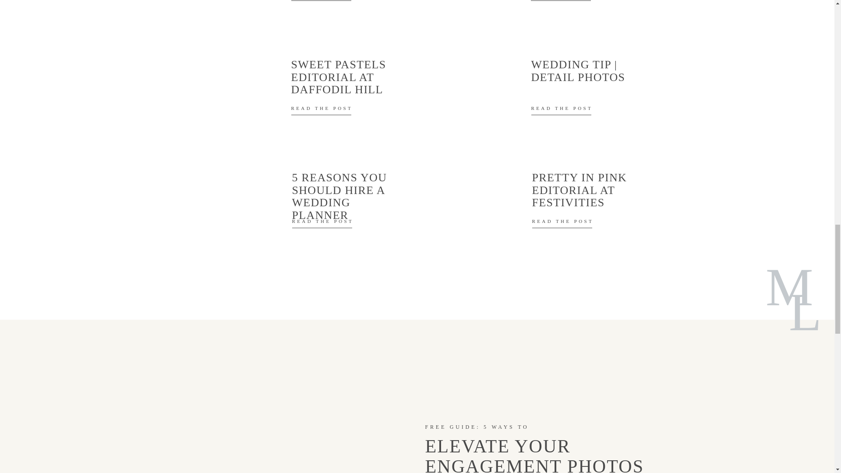 The image size is (841, 473). Describe the element at coordinates (564, 2) in the screenshot. I see `READ THE POST` at that location.